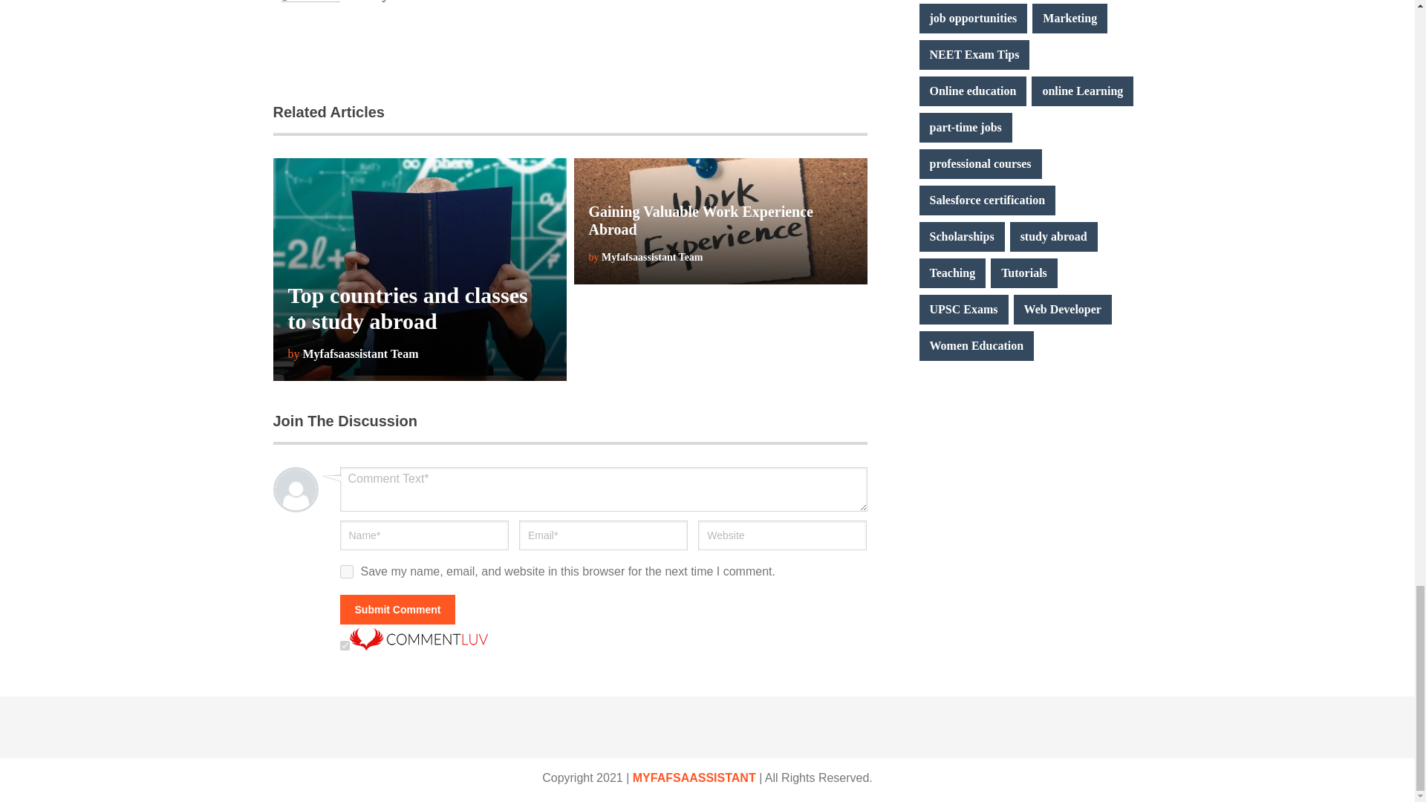 The height and width of the screenshot is (802, 1426). I want to click on yes, so click(347, 572).